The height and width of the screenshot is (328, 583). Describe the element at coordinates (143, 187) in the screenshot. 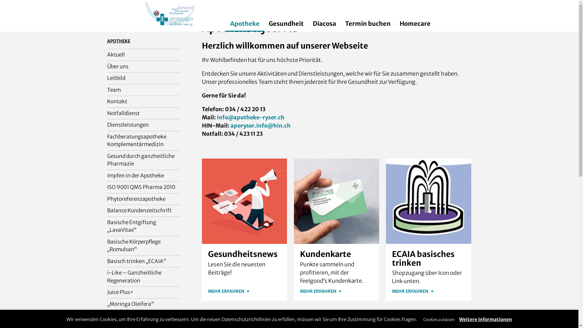

I see `ISO 9001 QMS Pharma 2010` at that location.